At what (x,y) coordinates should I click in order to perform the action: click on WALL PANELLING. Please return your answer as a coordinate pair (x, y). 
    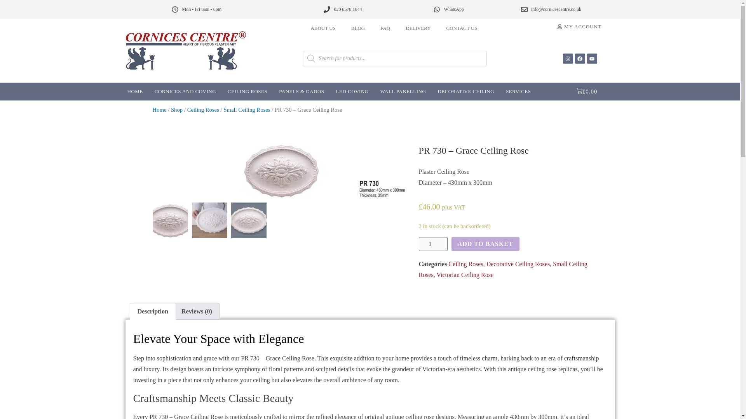
    Looking at the image, I should click on (403, 92).